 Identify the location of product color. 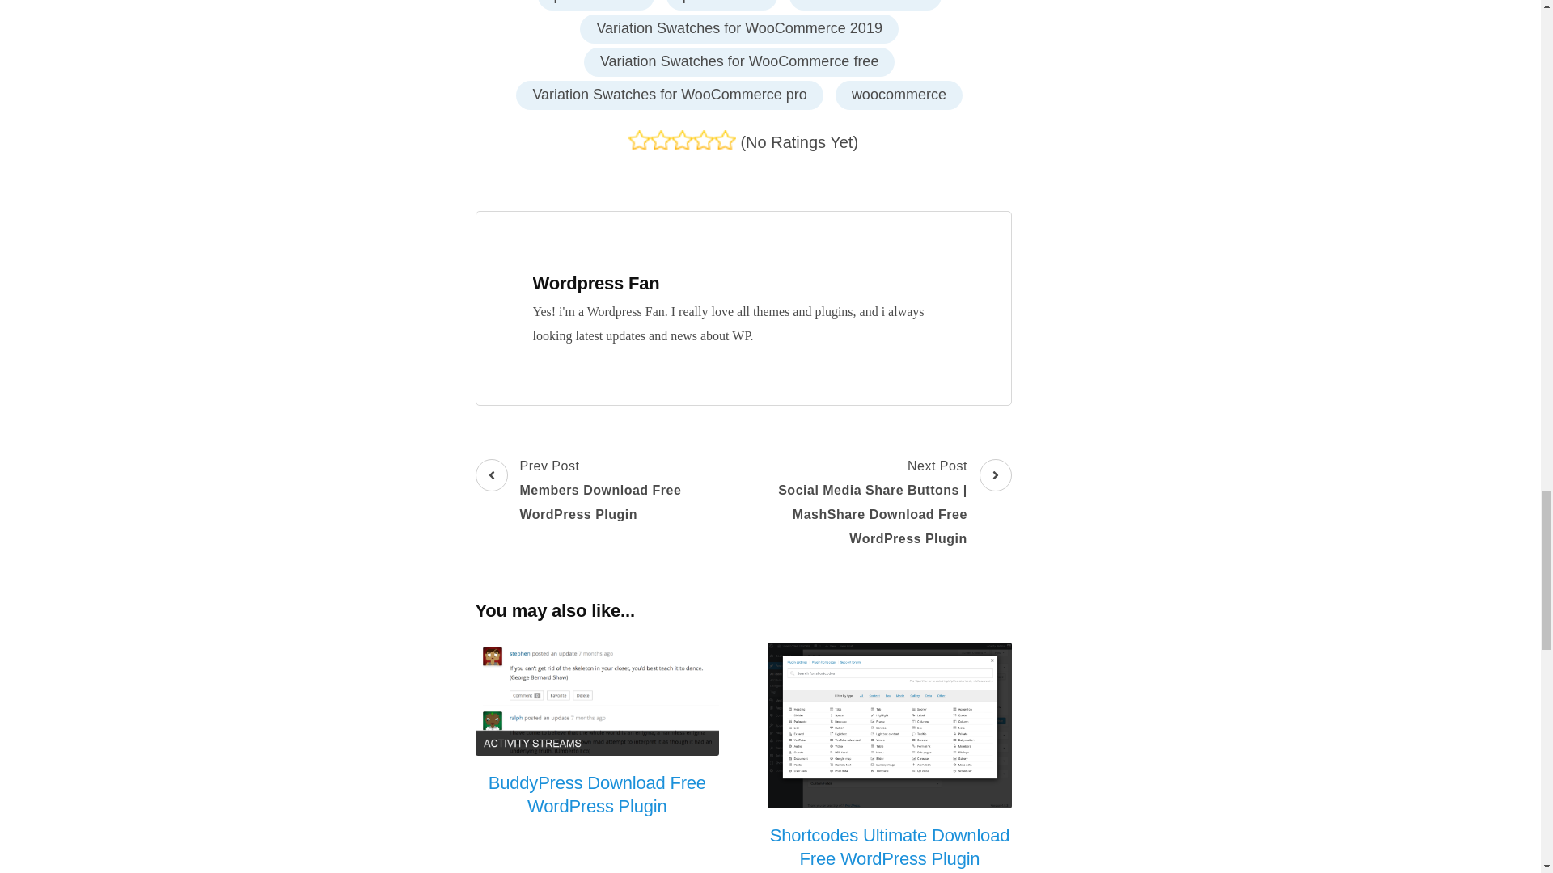
(609, 490).